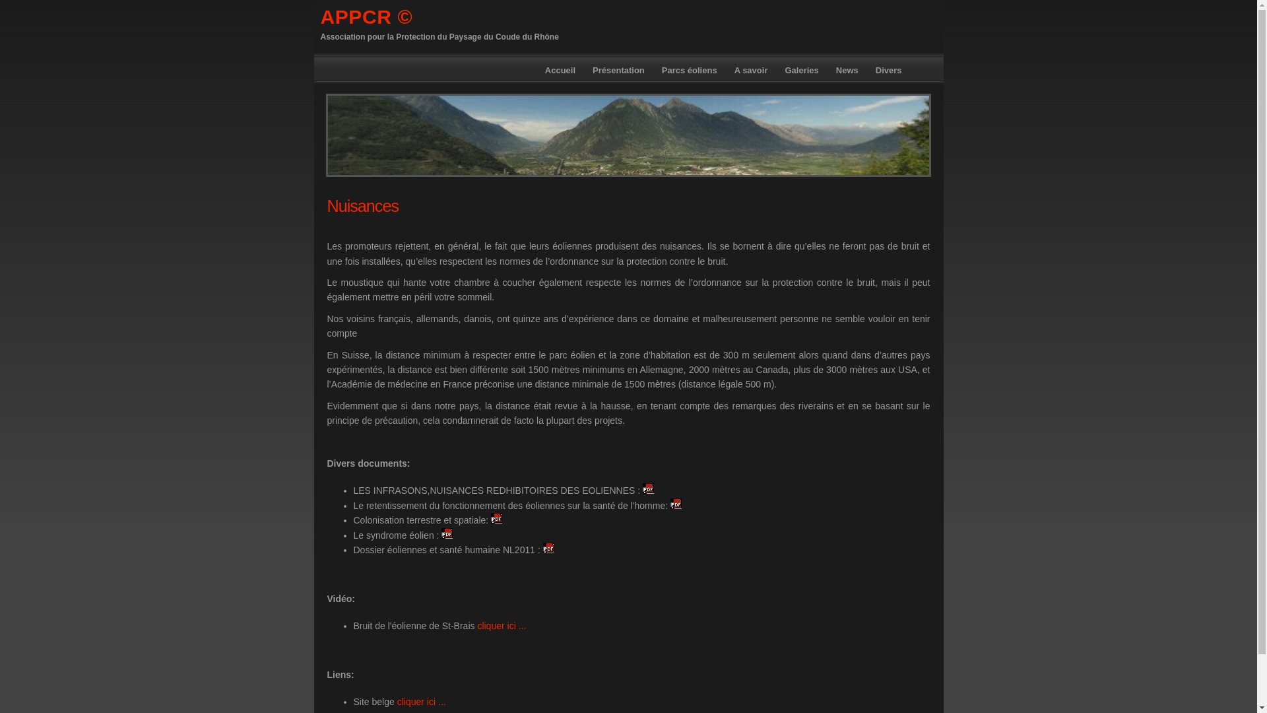 Image resolution: width=1267 pixels, height=713 pixels. I want to click on cliquer ici ..., so click(422, 702).